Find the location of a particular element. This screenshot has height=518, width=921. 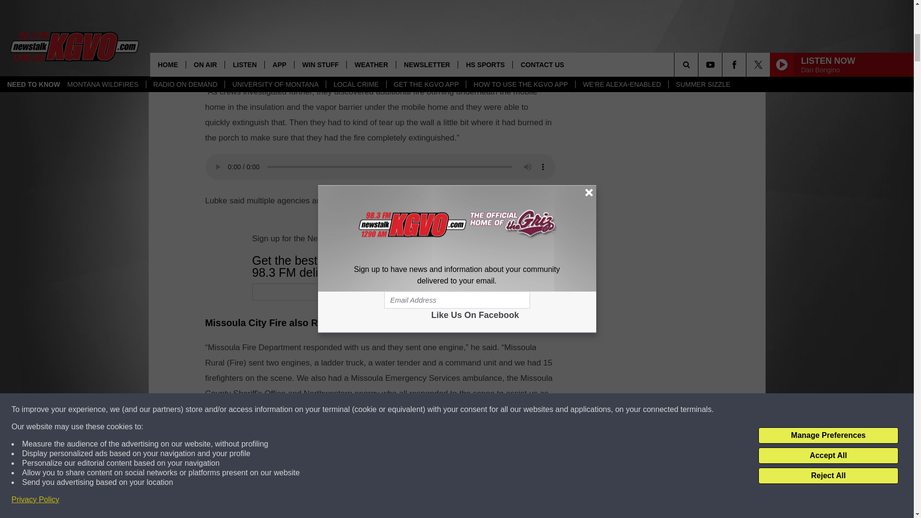

Email Address is located at coordinates (424, 292).